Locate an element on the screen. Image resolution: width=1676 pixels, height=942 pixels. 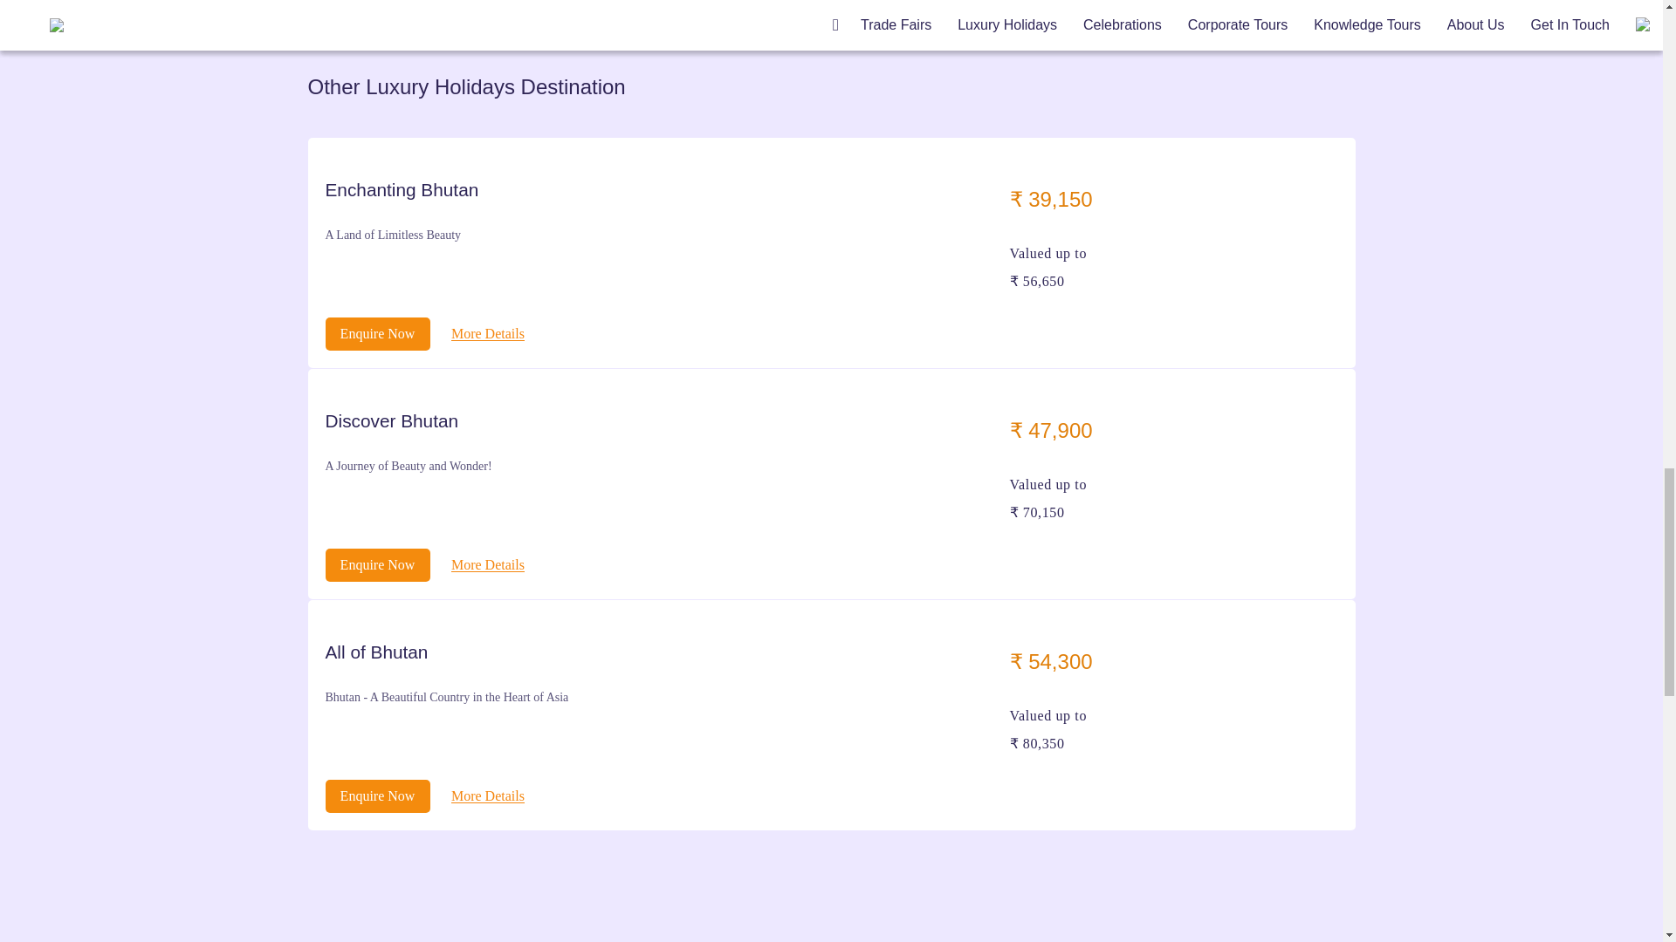
More Details is located at coordinates (487, 565).